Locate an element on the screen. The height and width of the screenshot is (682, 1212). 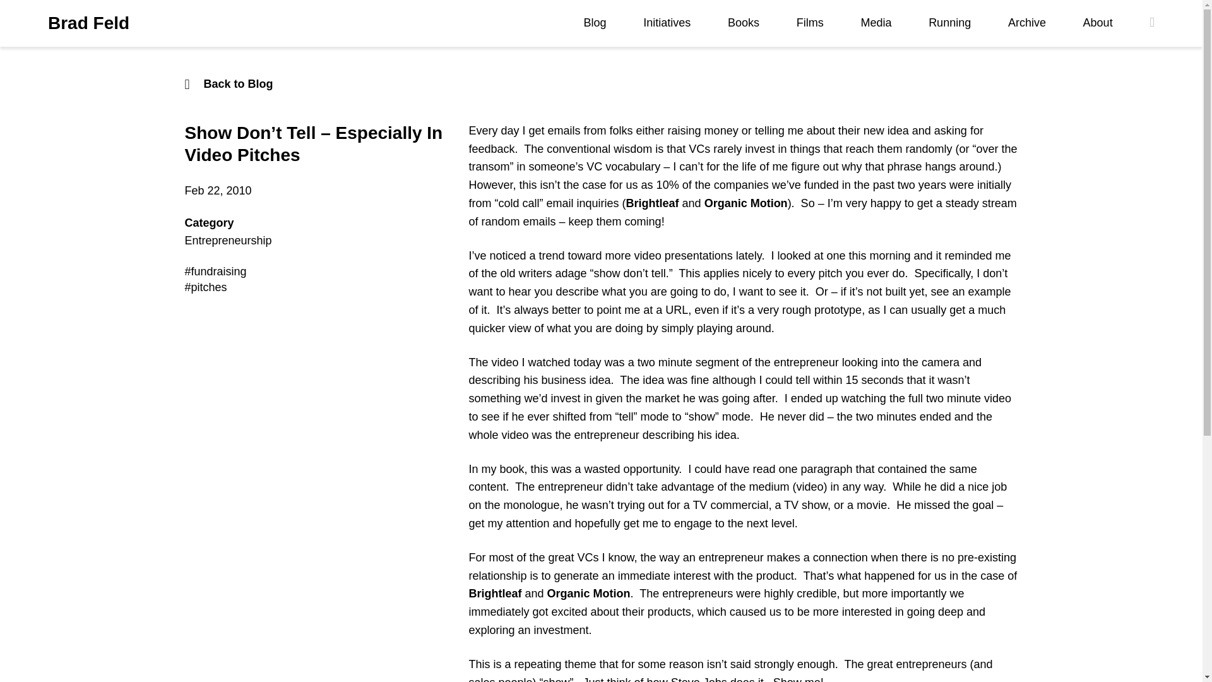
Blog is located at coordinates (595, 23).